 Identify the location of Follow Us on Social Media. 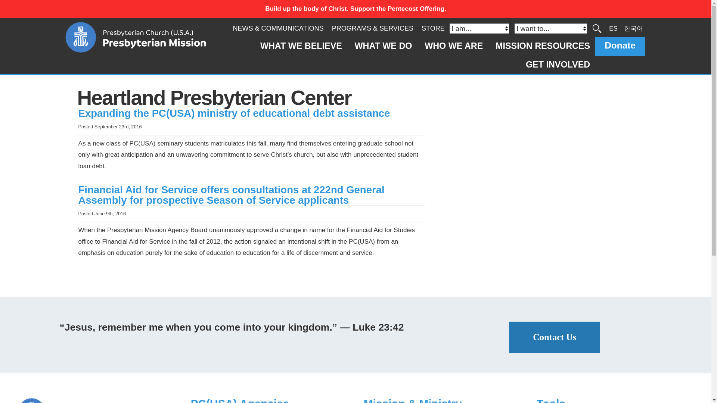
(96, 401).